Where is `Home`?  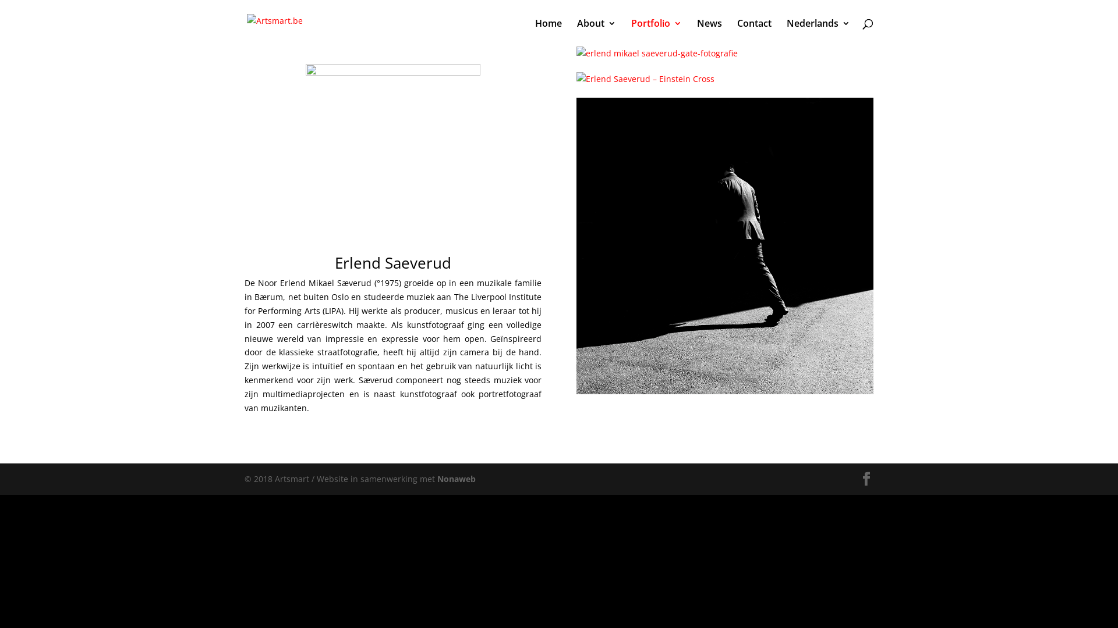 Home is located at coordinates (549, 33).